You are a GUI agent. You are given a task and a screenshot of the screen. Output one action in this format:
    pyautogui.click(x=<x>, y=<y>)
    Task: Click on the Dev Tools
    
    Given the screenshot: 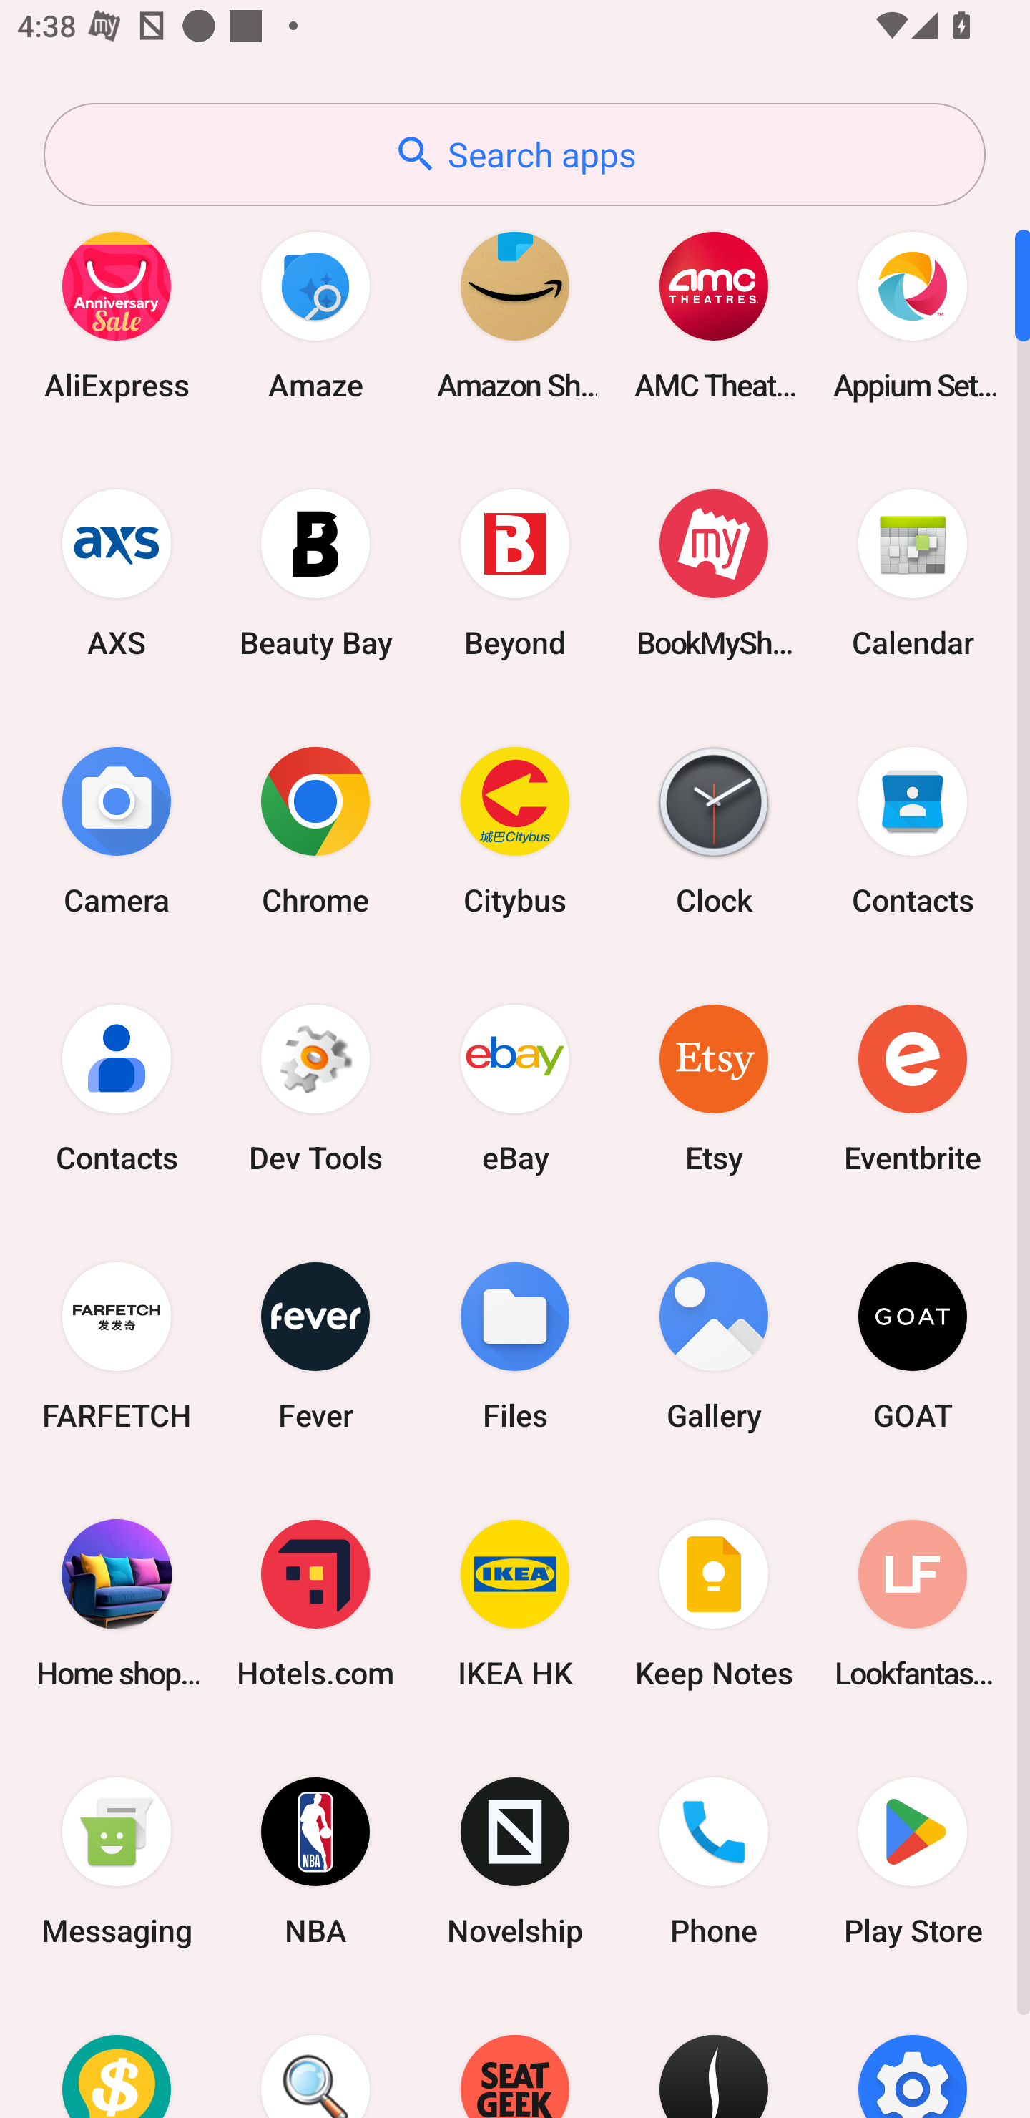 What is the action you would take?
    pyautogui.click(x=315, y=1088)
    